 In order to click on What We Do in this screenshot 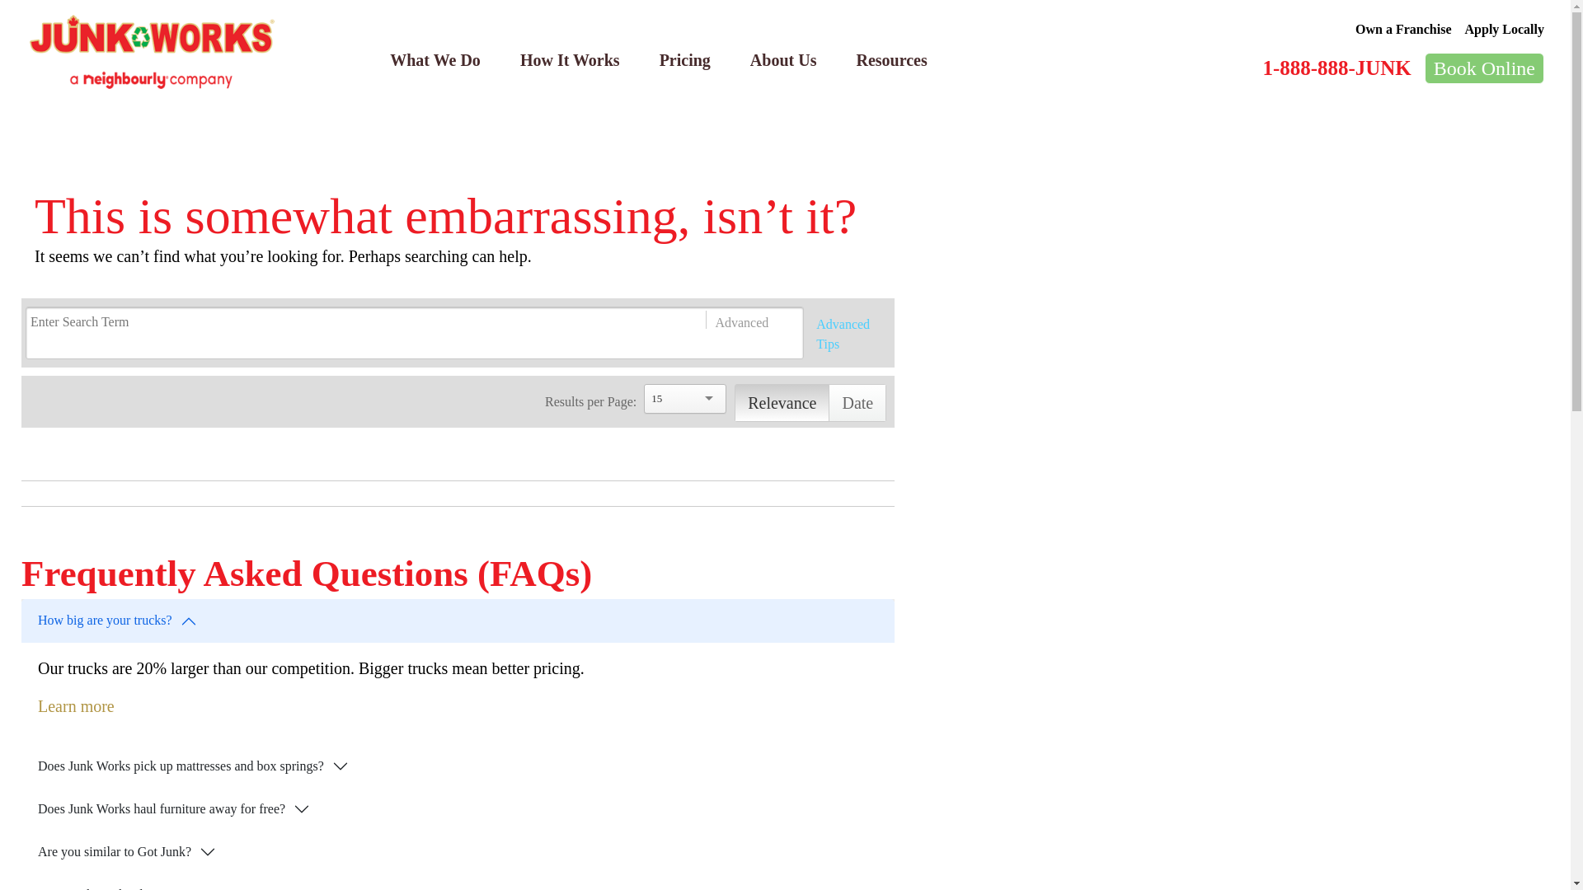, I will do `click(435, 59)`.